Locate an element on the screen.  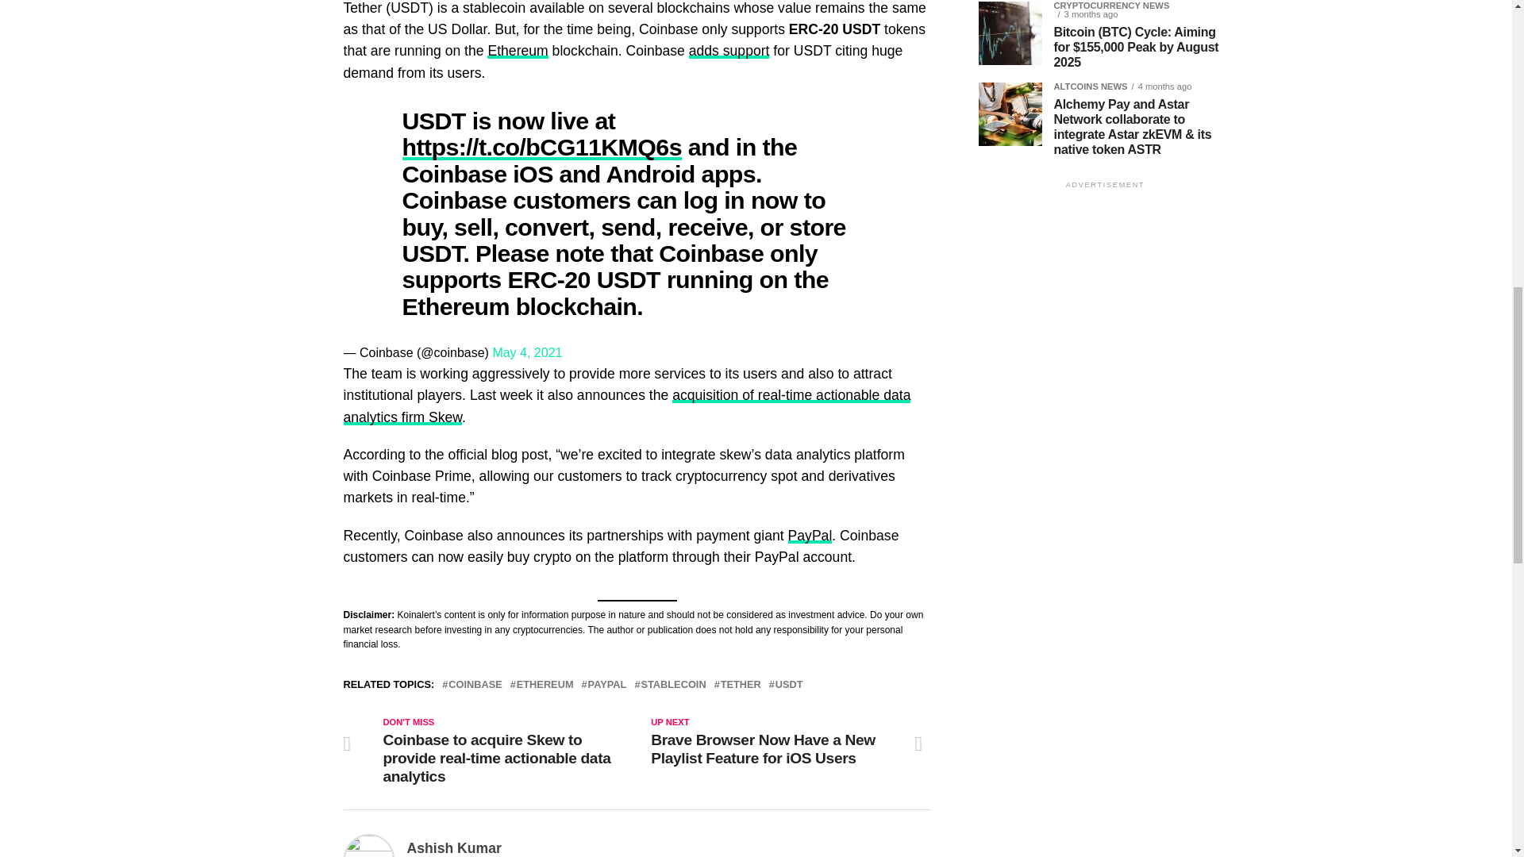
Posts by Ashish Kumar is located at coordinates (454, 847).